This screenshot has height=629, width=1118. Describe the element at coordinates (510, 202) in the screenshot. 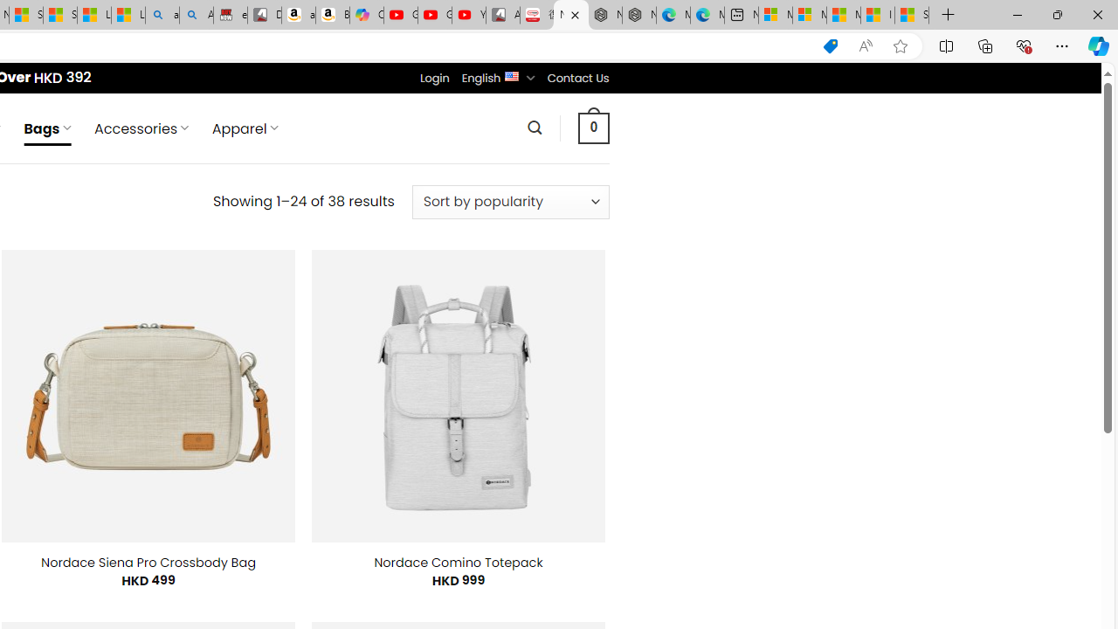

I see `Shop order` at that location.